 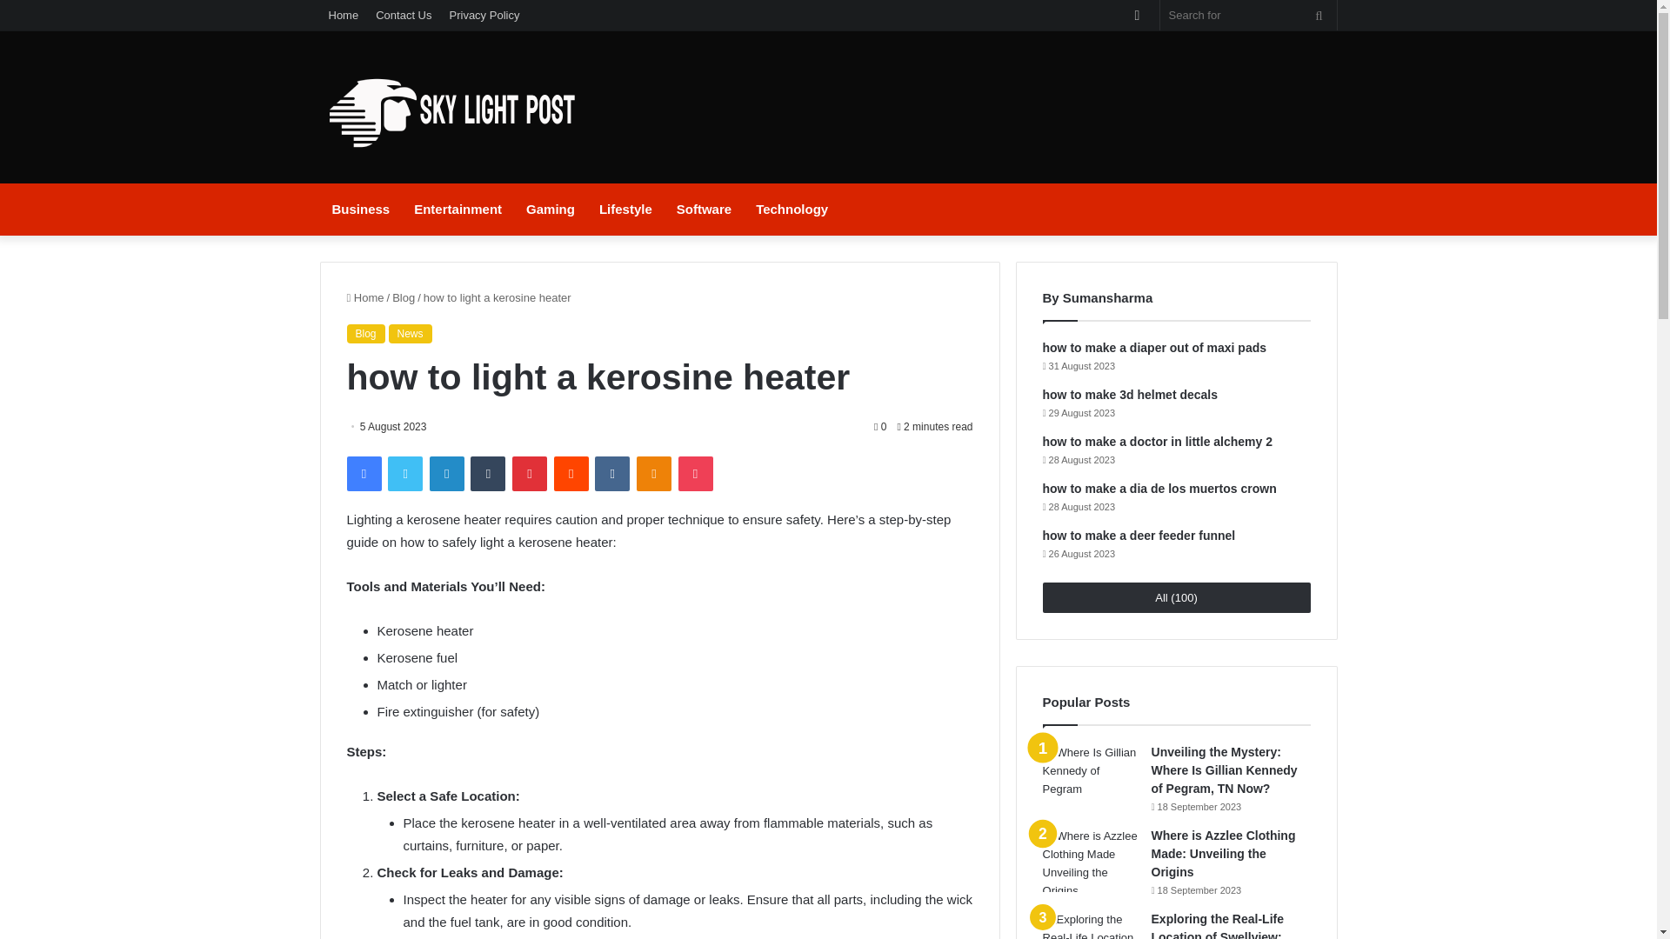 I want to click on Pinterest, so click(x=530, y=473).